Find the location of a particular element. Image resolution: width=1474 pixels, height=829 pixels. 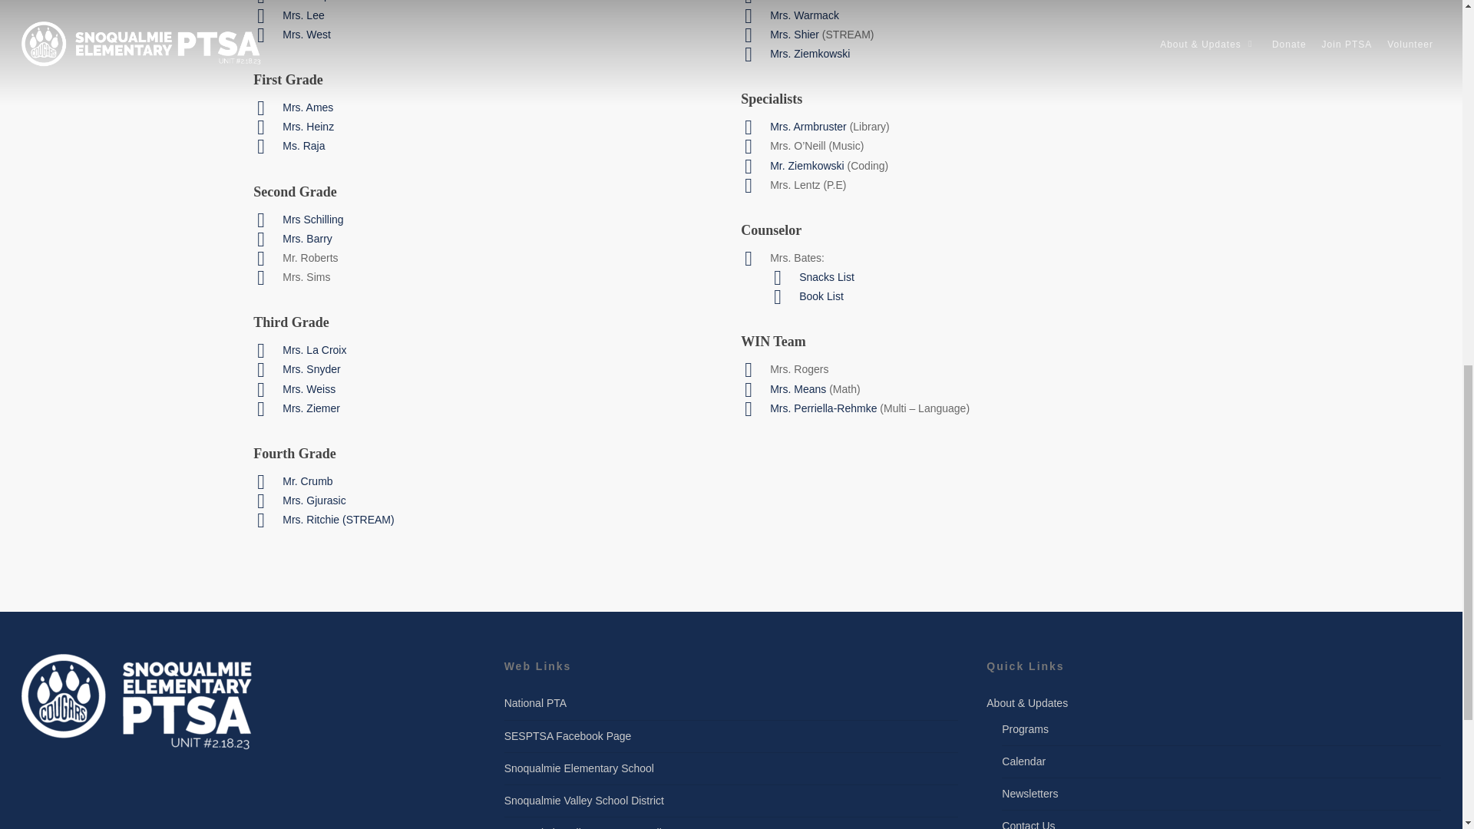

Mr. Crumb is located at coordinates (307, 481).